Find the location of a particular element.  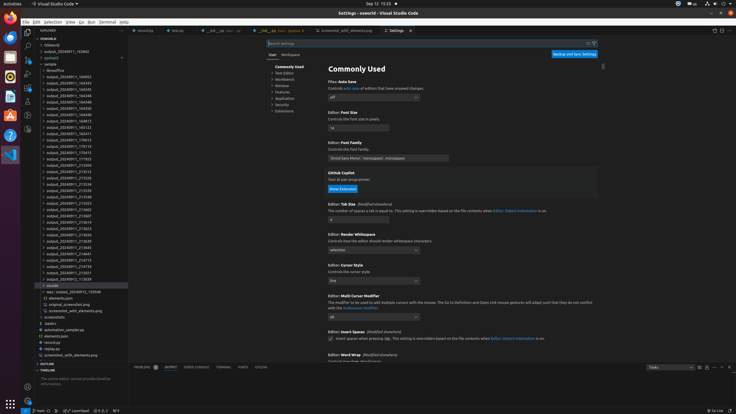

Features, group is located at coordinates (292, 92).